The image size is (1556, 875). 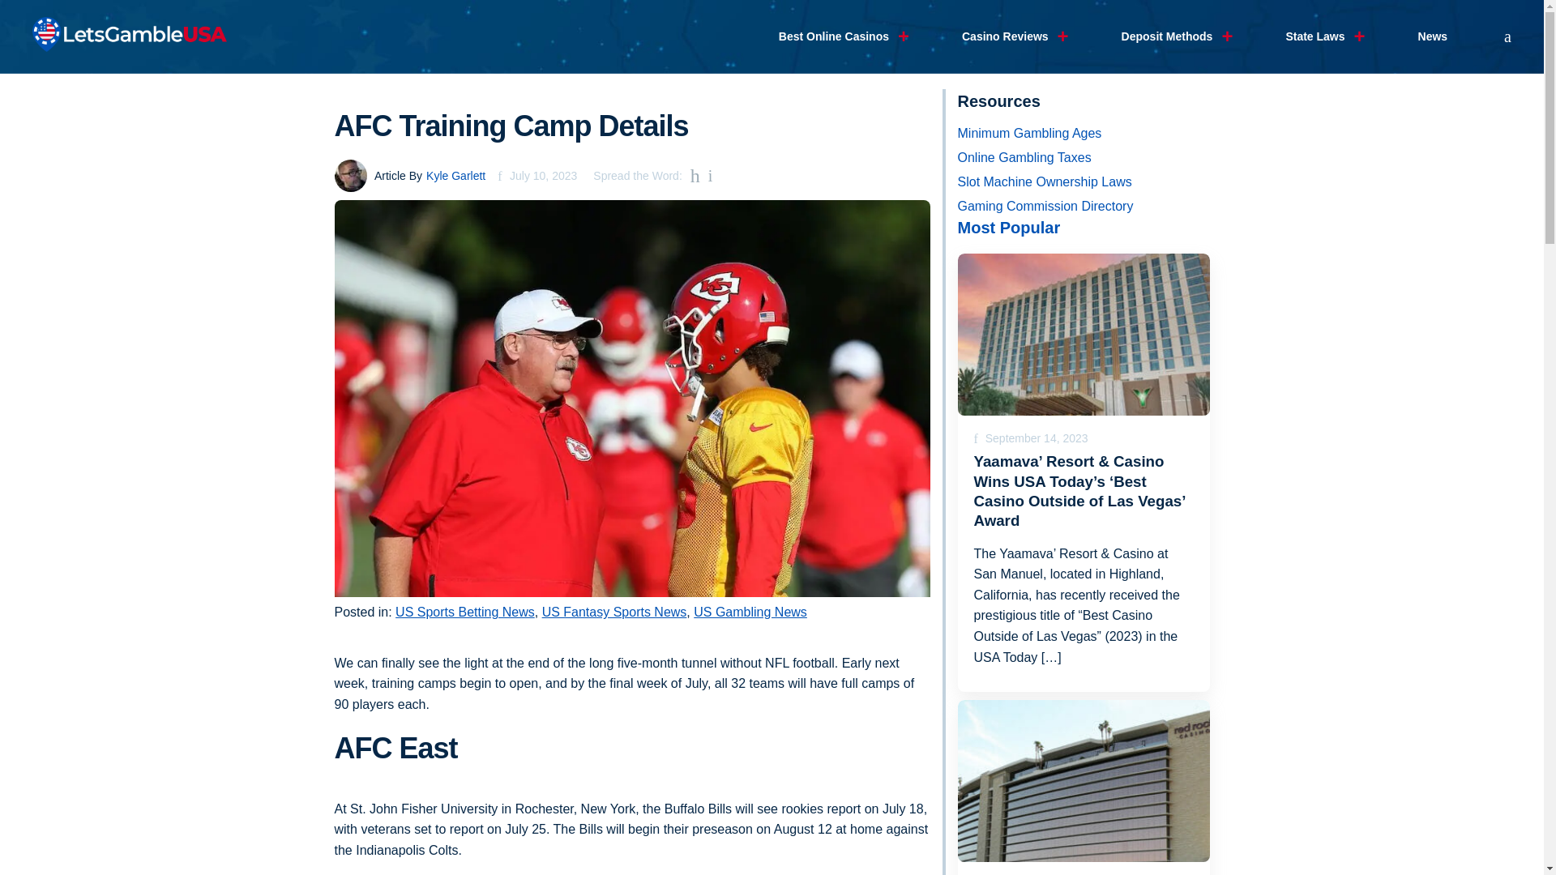 I want to click on Deposit Methods, so click(x=1167, y=36).